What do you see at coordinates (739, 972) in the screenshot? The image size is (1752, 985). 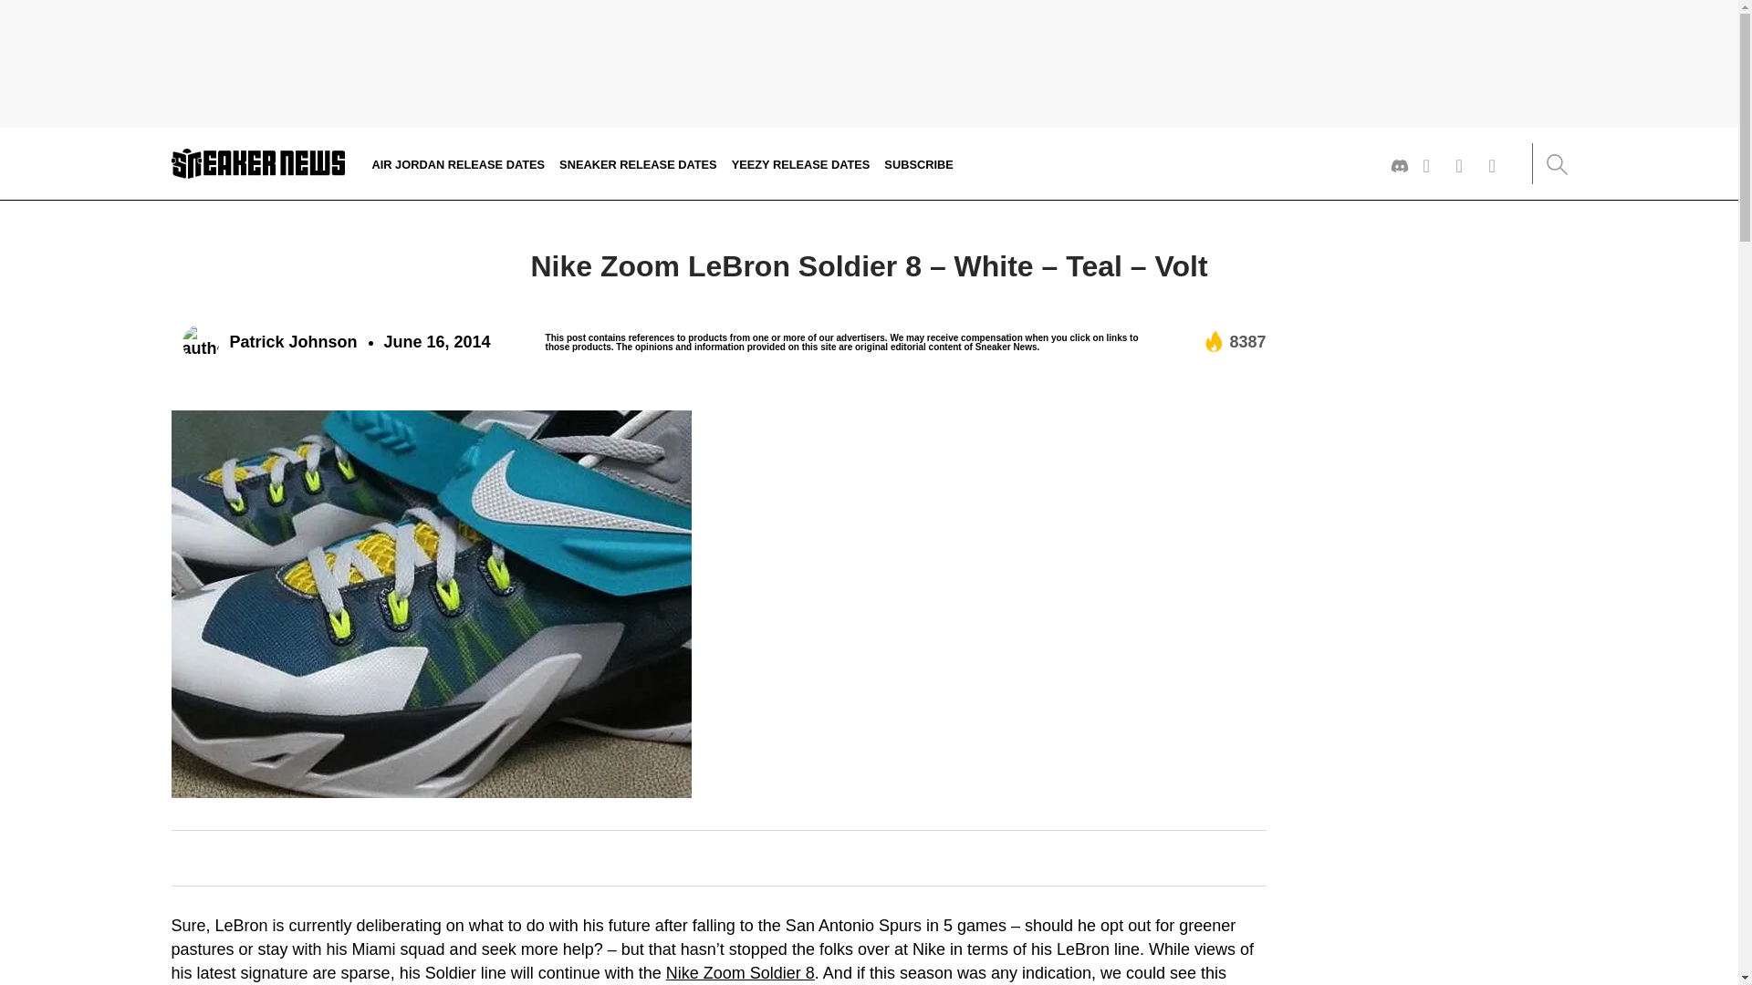 I see `Nike Zoom Soldier 8` at bounding box center [739, 972].